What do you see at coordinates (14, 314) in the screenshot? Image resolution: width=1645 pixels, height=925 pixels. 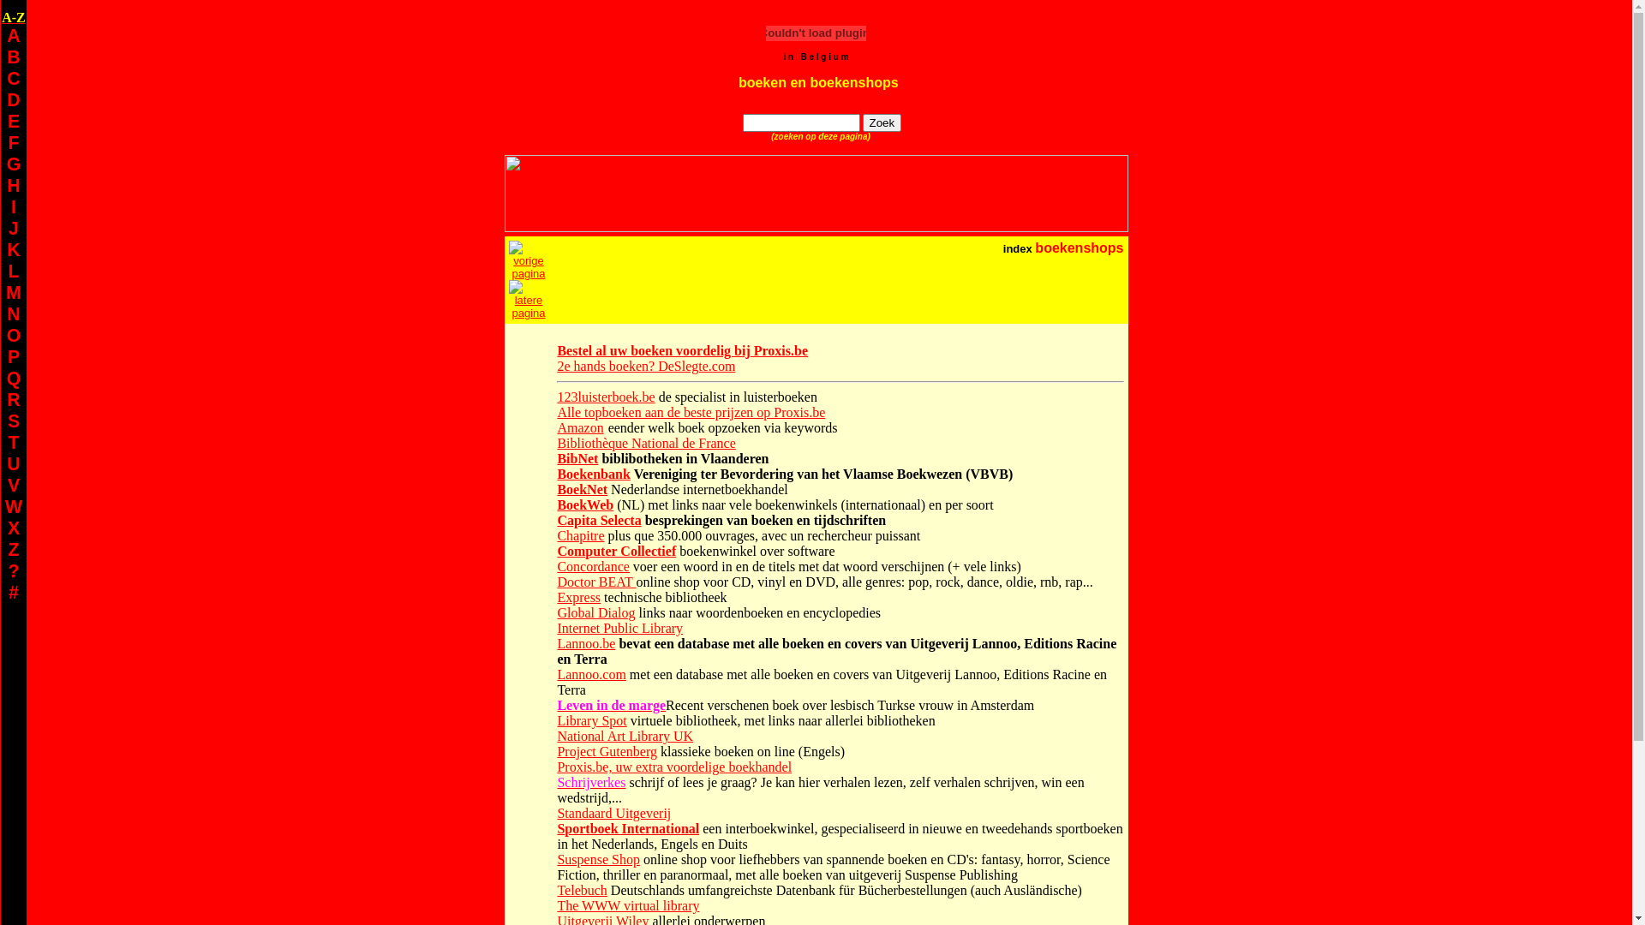 I see `N` at bounding box center [14, 314].